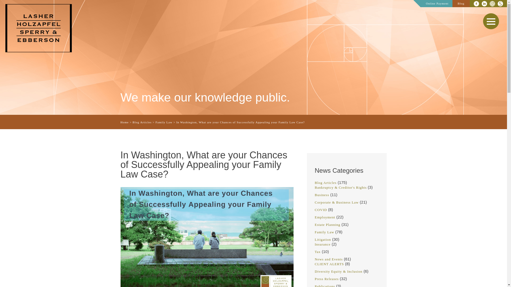 This screenshot has width=511, height=287. I want to click on Primary Menu, so click(491, 21).